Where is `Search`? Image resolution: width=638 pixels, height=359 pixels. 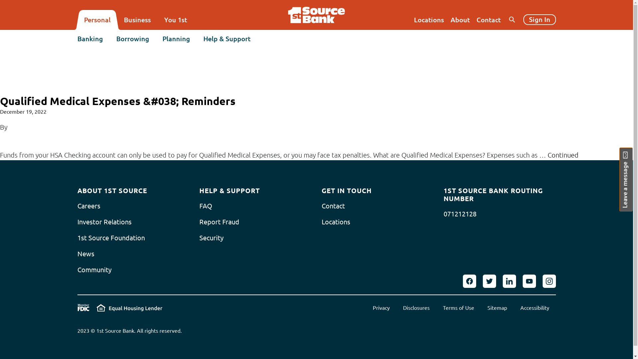
Search is located at coordinates (545, 50).